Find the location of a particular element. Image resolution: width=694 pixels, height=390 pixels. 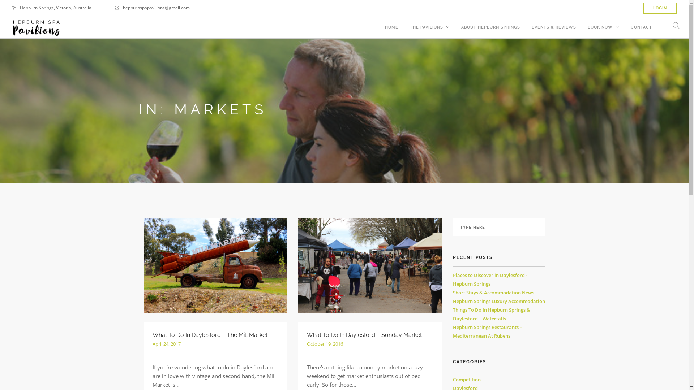

Short Stays & Accommodation News is located at coordinates (493, 292).